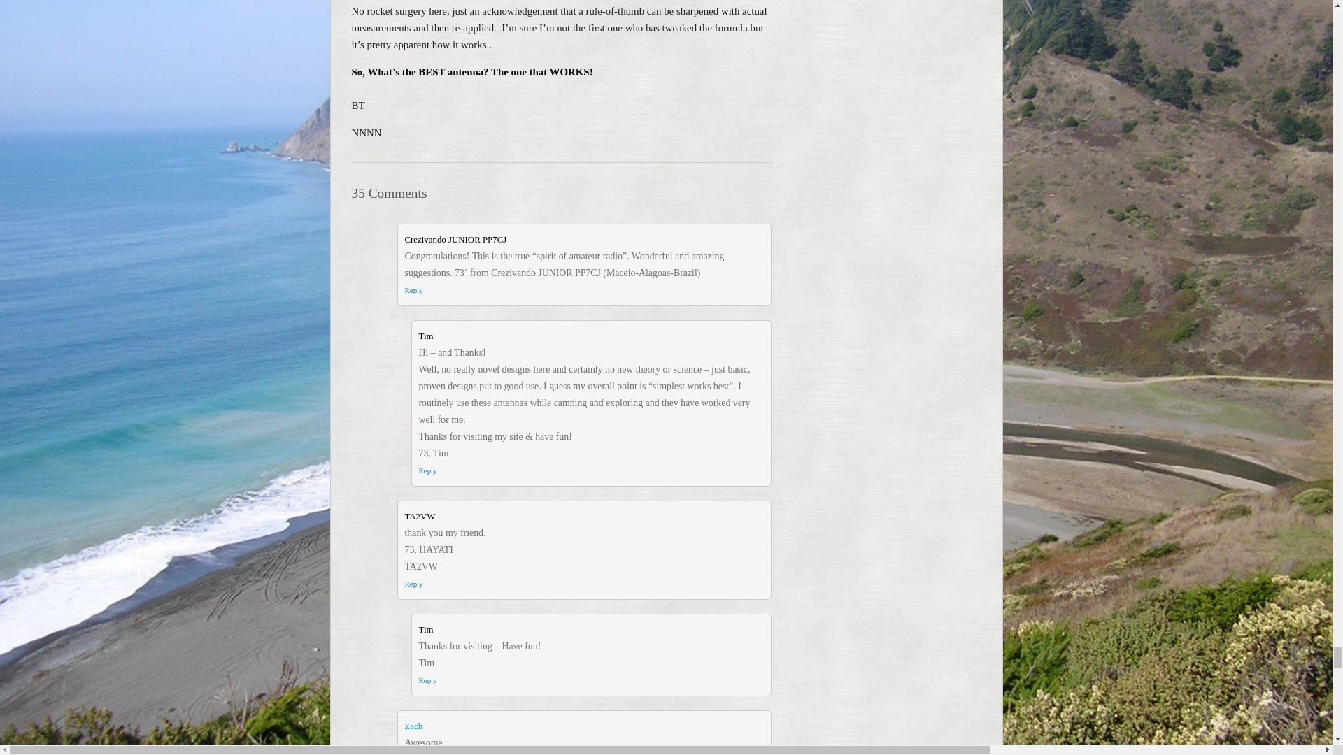 This screenshot has width=1343, height=755. What do you see at coordinates (427, 679) in the screenshot?
I see `Reply` at bounding box center [427, 679].